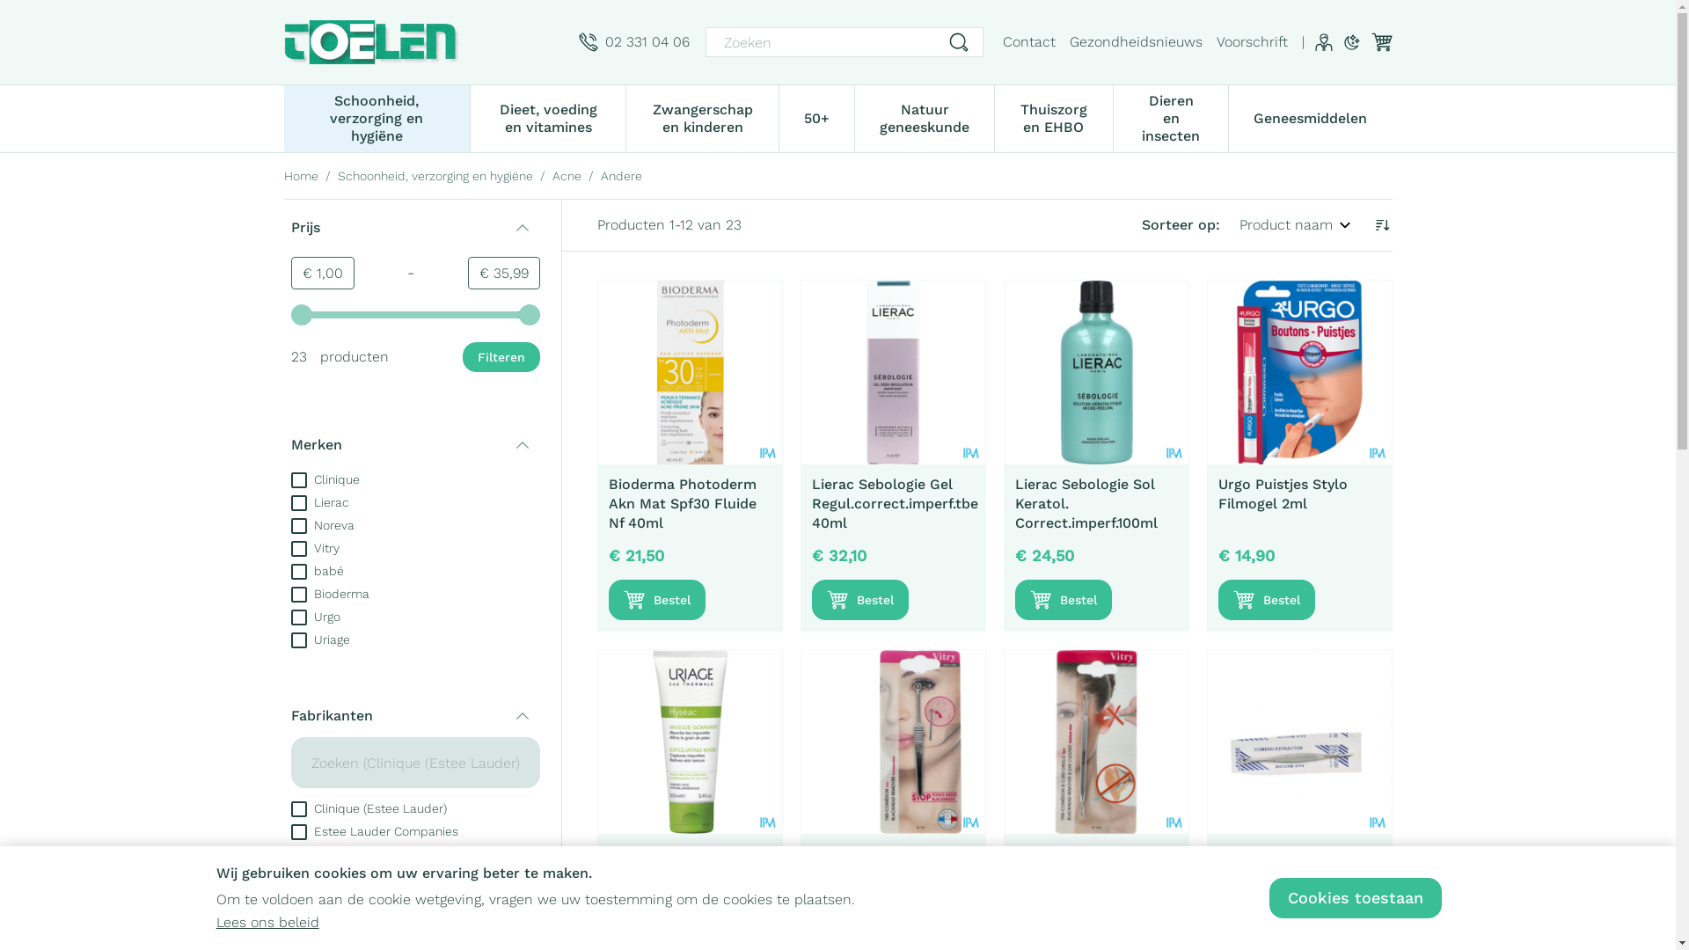  Describe the element at coordinates (298, 572) in the screenshot. I see `on` at that location.